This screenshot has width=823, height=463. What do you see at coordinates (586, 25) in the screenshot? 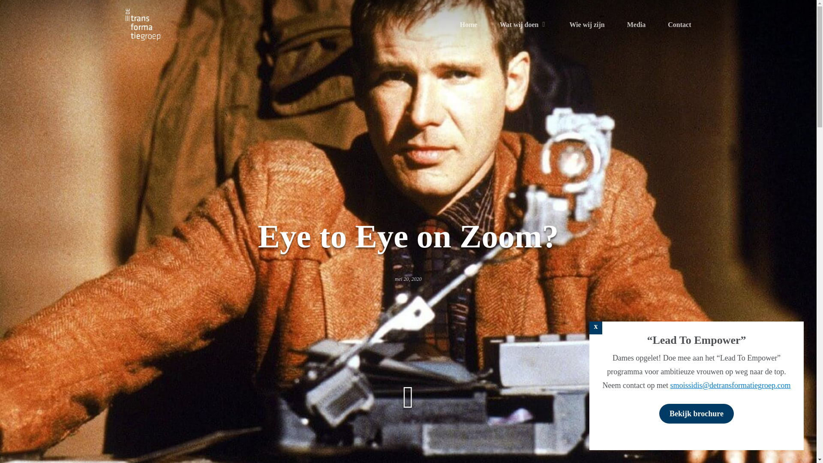
I see `Wie wij zijn` at bounding box center [586, 25].